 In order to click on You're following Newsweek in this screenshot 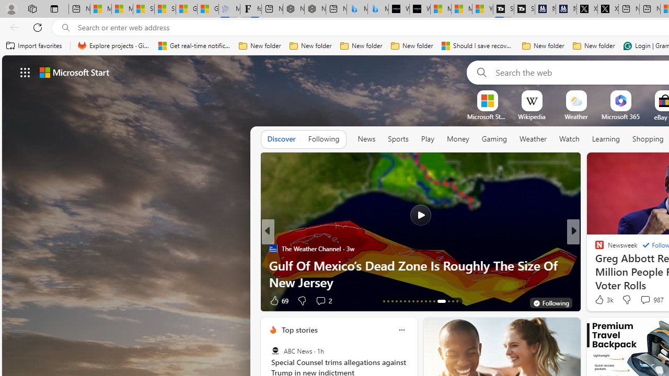, I will do `click(233, 303)`.